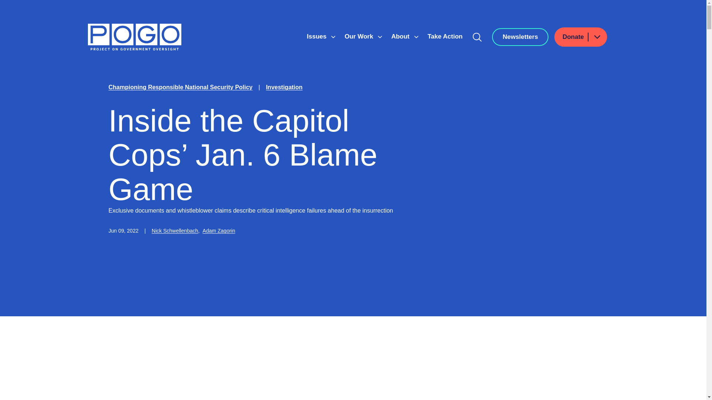 The height and width of the screenshot is (400, 712). What do you see at coordinates (581, 37) in the screenshot?
I see `Donate` at bounding box center [581, 37].